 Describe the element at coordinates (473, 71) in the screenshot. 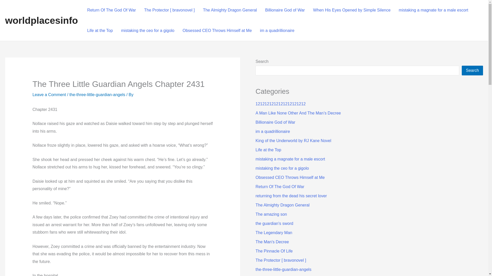

I see `Search` at that location.